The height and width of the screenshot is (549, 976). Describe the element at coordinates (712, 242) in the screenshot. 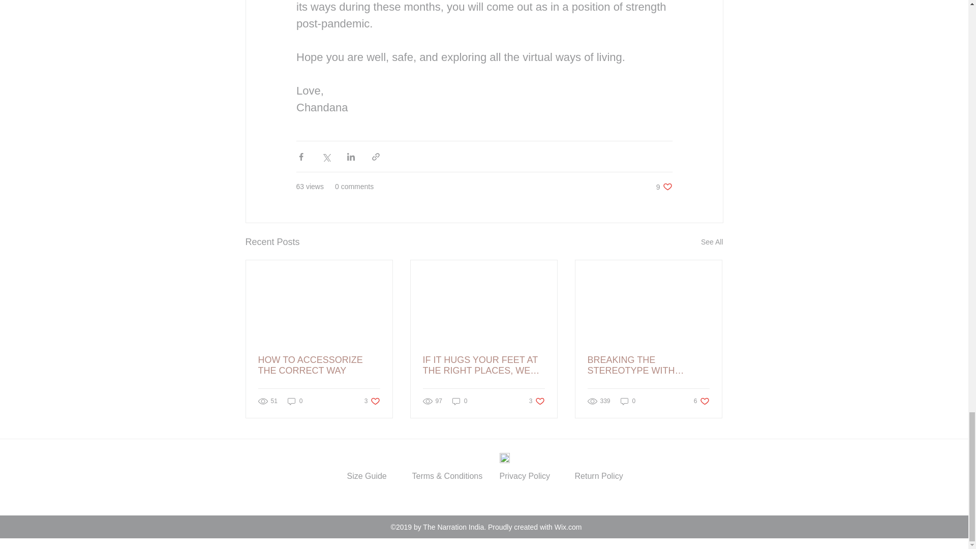

I see `0` at that location.